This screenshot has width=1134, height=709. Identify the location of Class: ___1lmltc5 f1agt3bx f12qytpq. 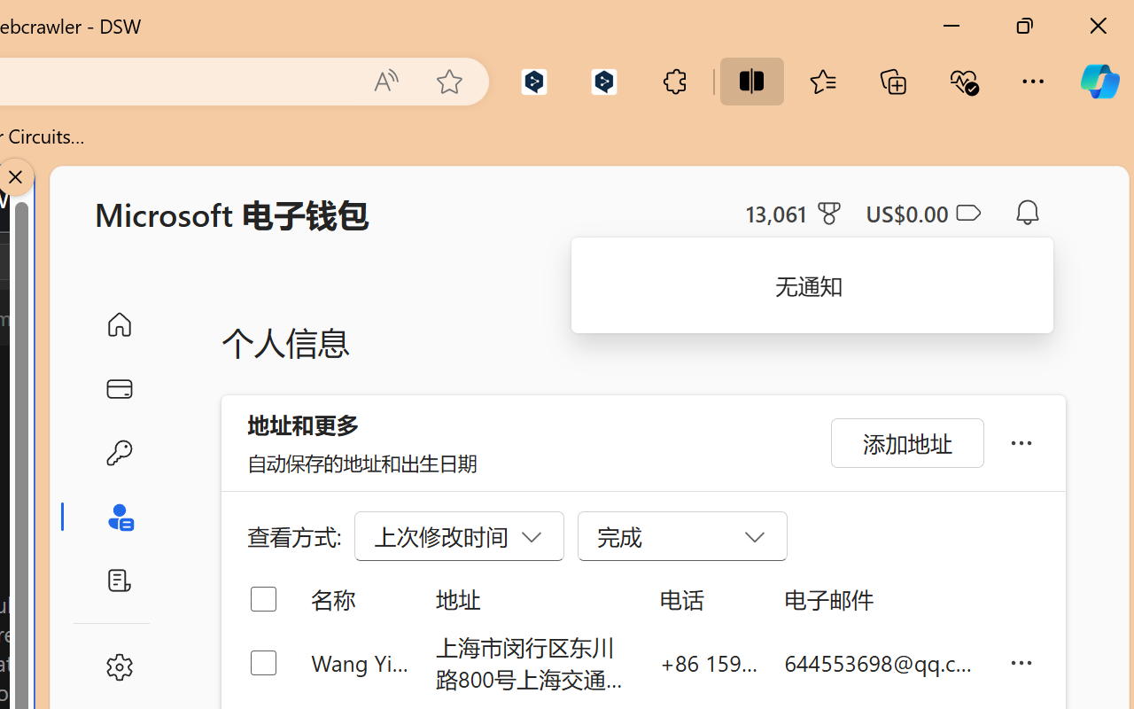
(967, 214).